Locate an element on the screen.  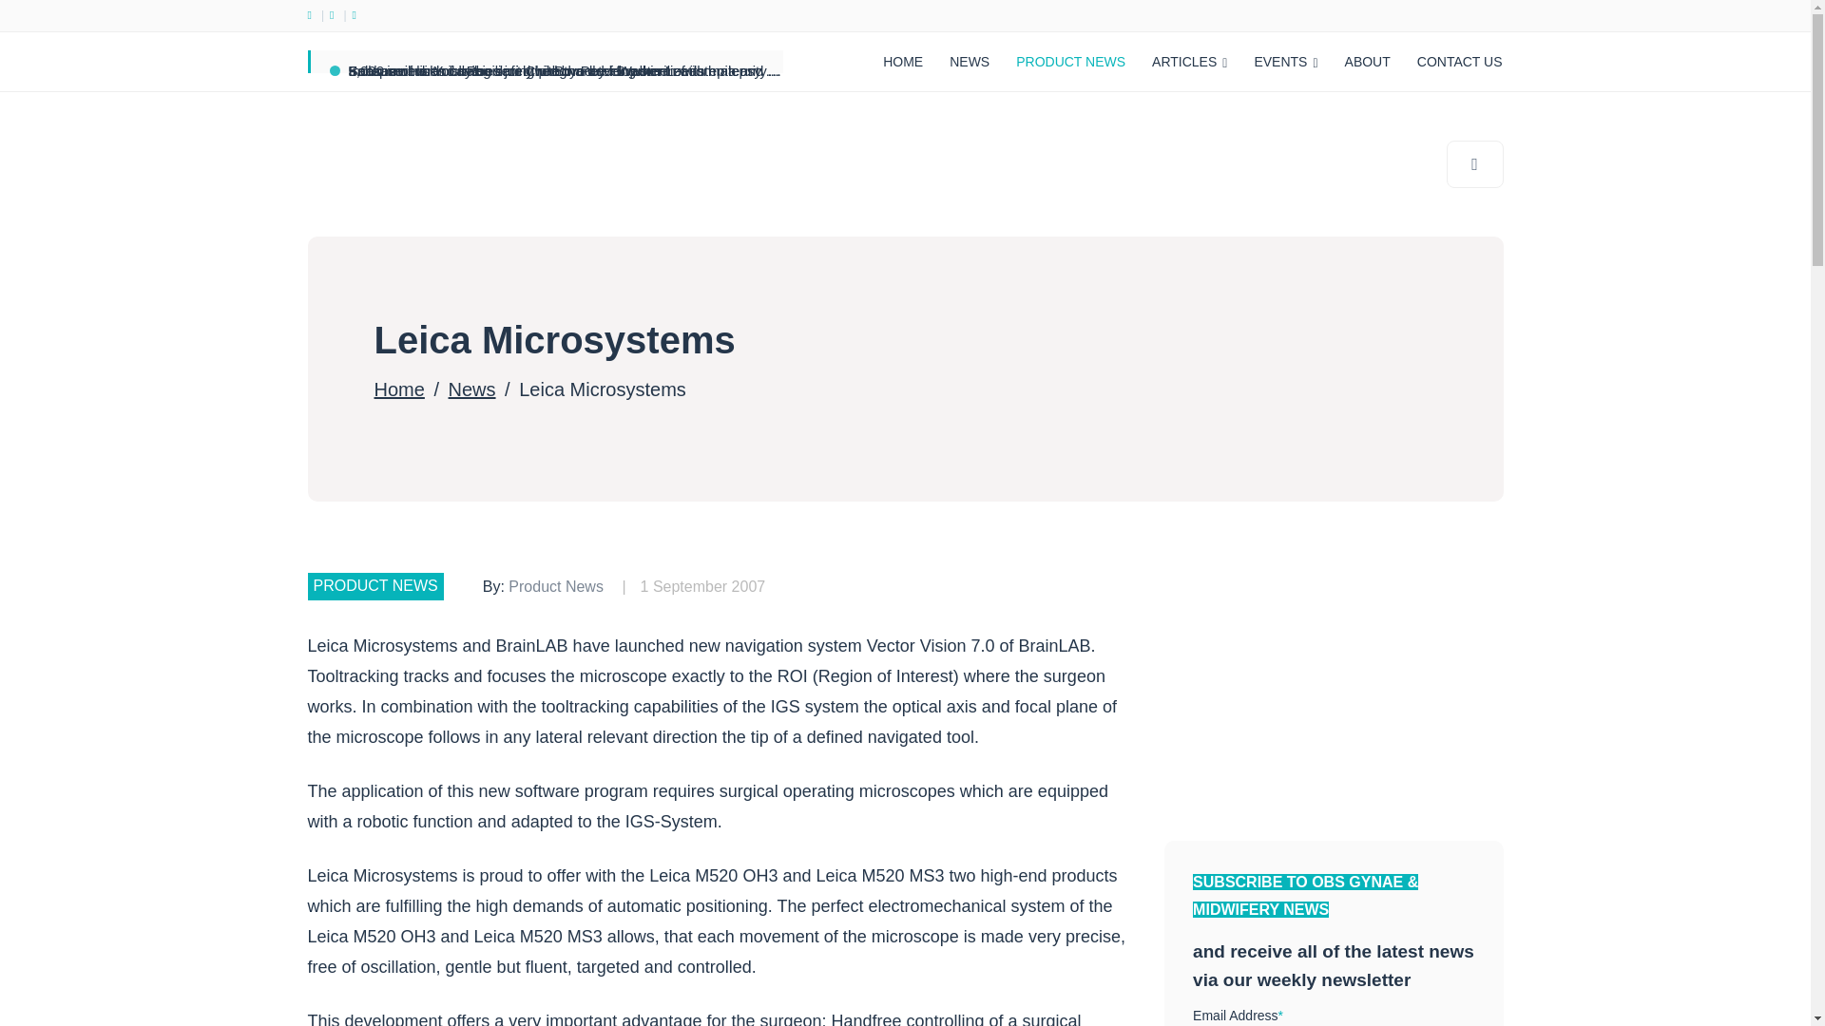
Book review: Your Resilient Child by Peter Walker is located at coordinates (504, 70).